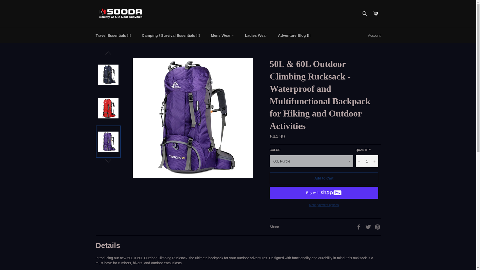 The width and height of the screenshot is (480, 270). What do you see at coordinates (377, 226) in the screenshot?
I see `Pin on Pinterest` at bounding box center [377, 226].